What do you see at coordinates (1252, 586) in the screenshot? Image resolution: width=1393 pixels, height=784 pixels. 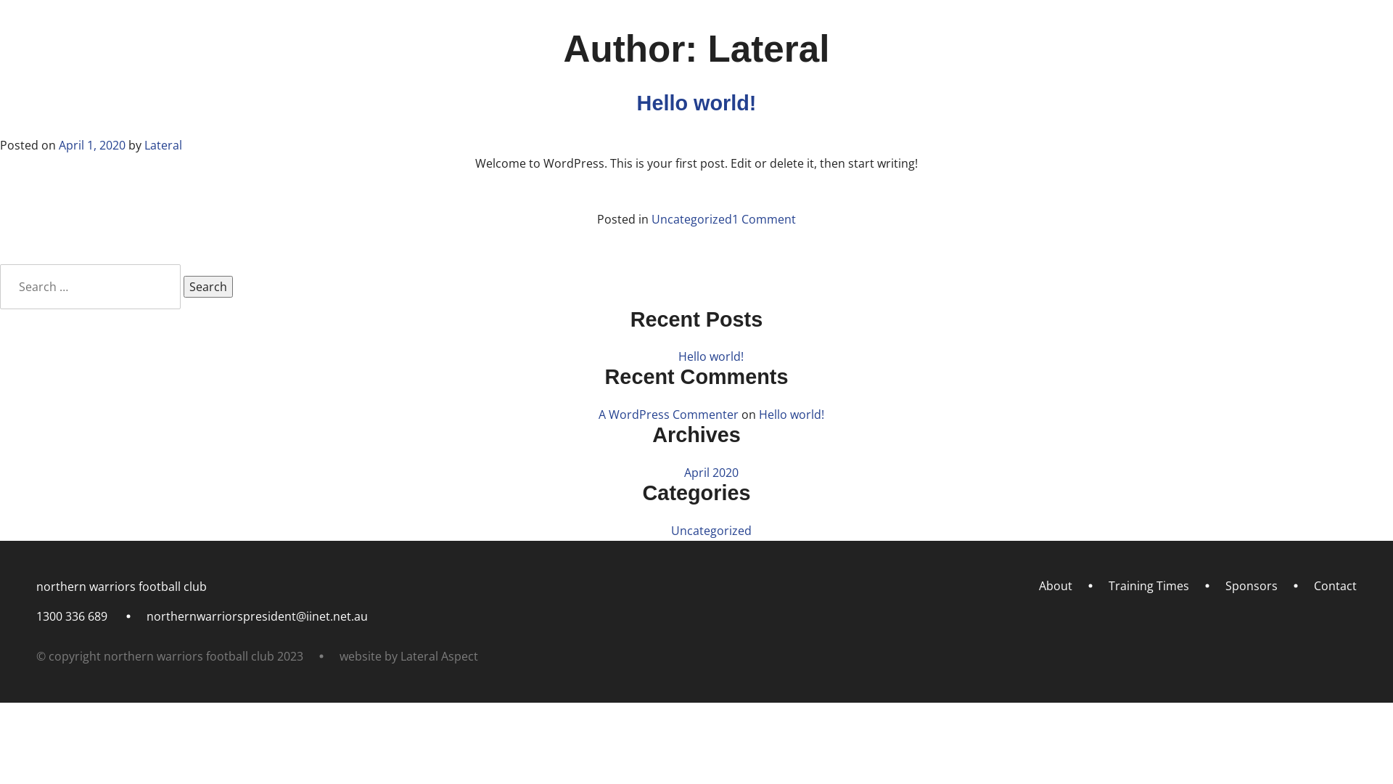 I see `Sponsors` at bounding box center [1252, 586].